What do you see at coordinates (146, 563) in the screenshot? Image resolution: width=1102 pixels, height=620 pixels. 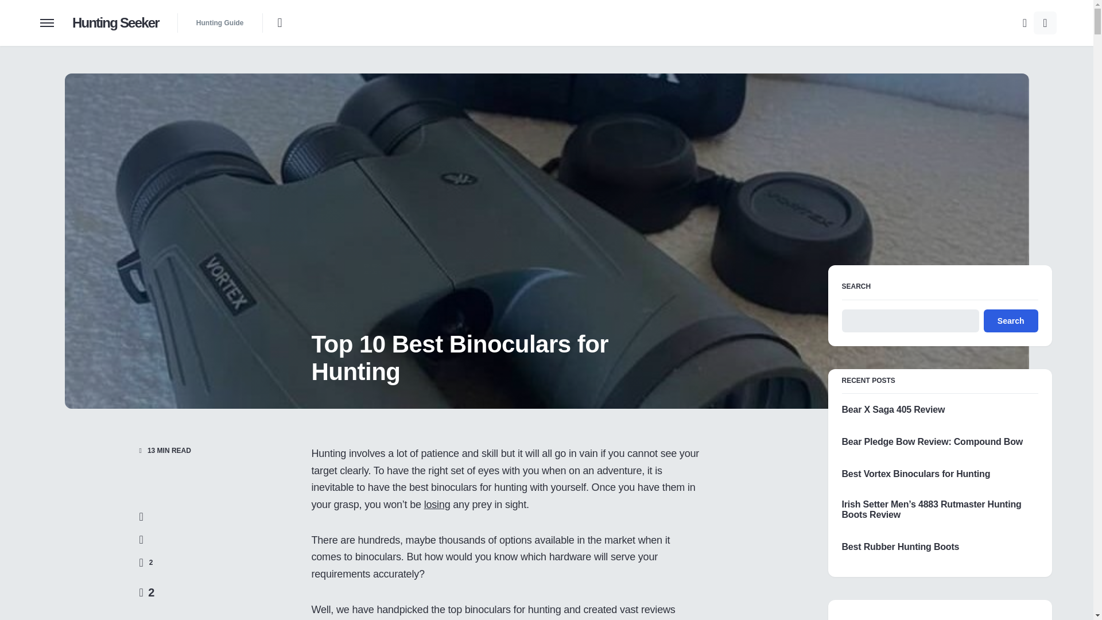 I see `2` at bounding box center [146, 563].